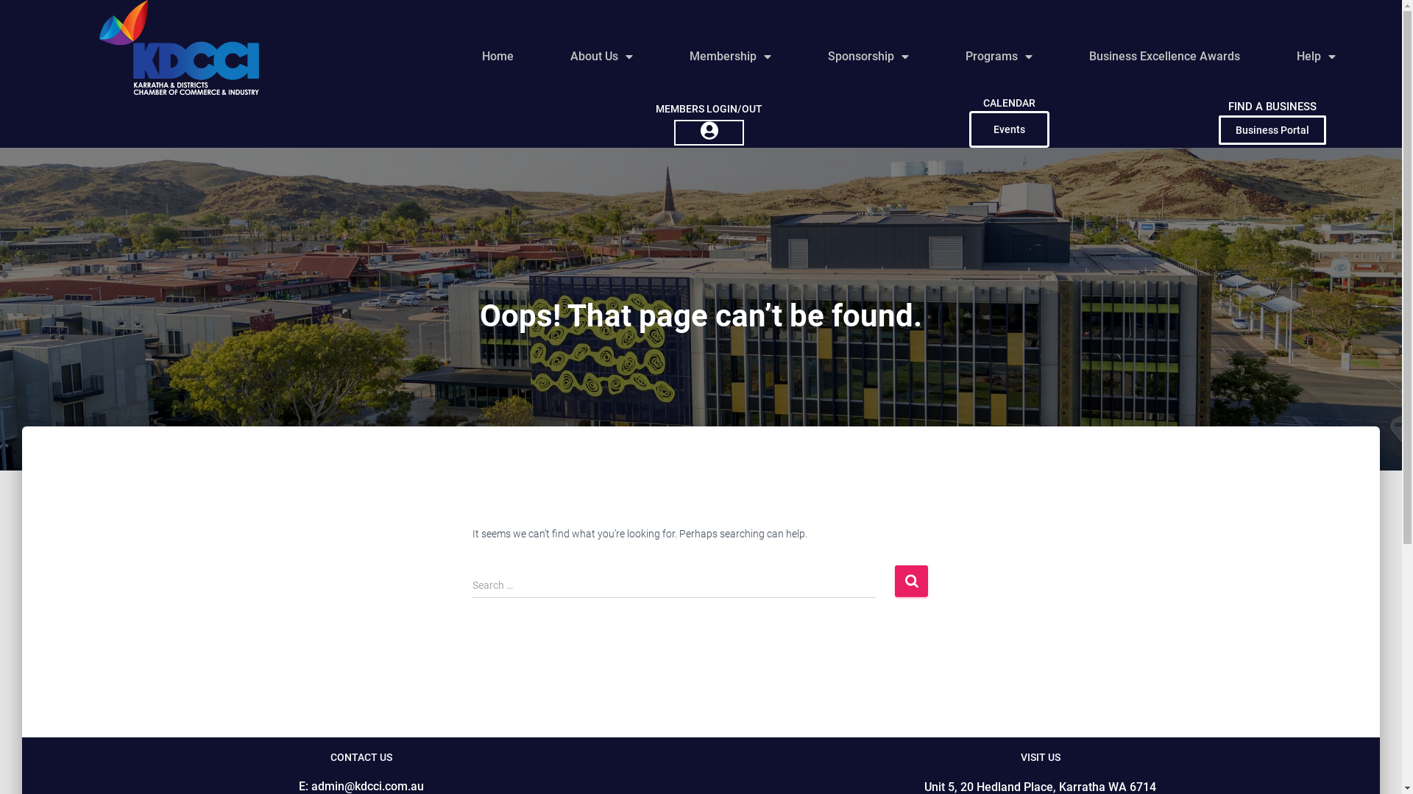 The width and height of the screenshot is (1413, 794). I want to click on Business Portal, so click(1272, 130).